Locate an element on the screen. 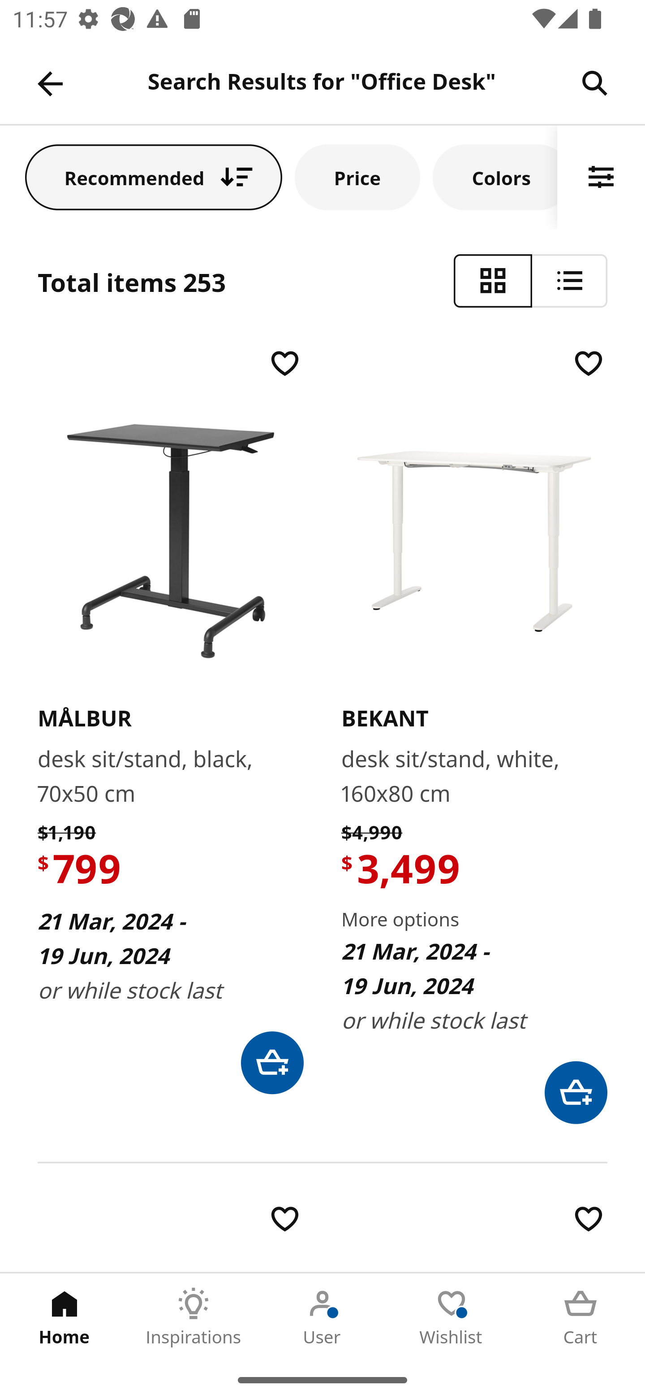 The height and width of the screenshot is (1399, 645). Home
Tab 1 of 5 is located at coordinates (64, 1317).